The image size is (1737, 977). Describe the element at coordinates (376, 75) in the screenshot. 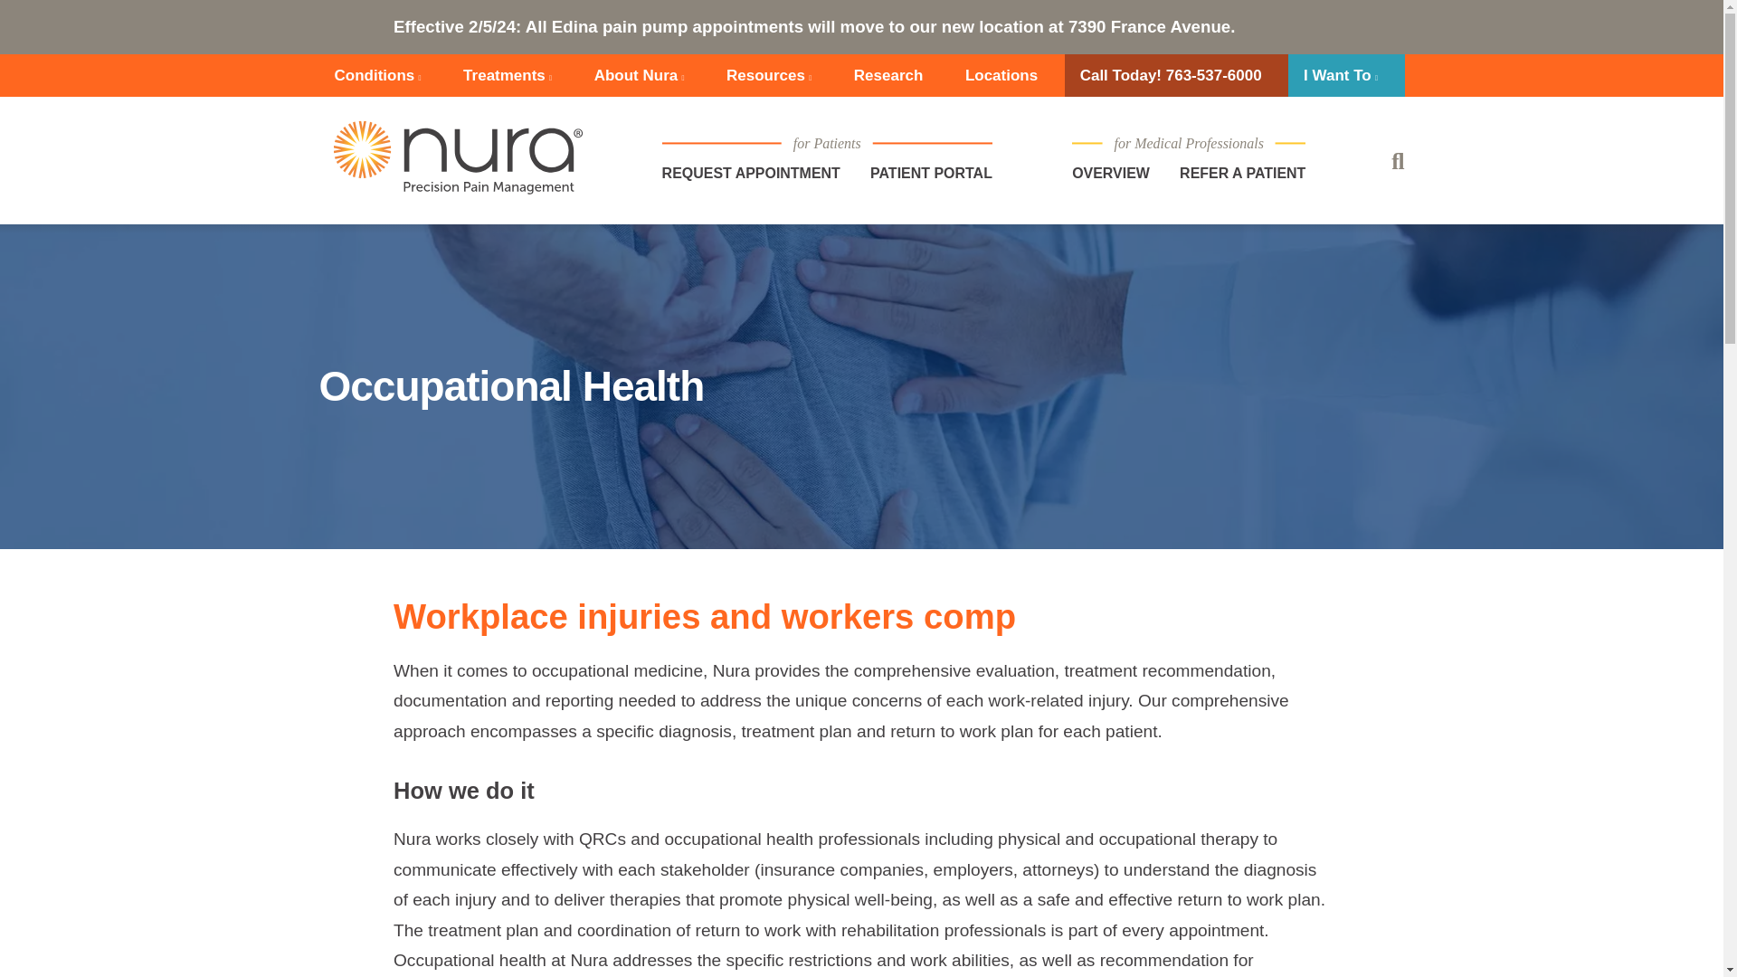

I see `Conditions` at that location.